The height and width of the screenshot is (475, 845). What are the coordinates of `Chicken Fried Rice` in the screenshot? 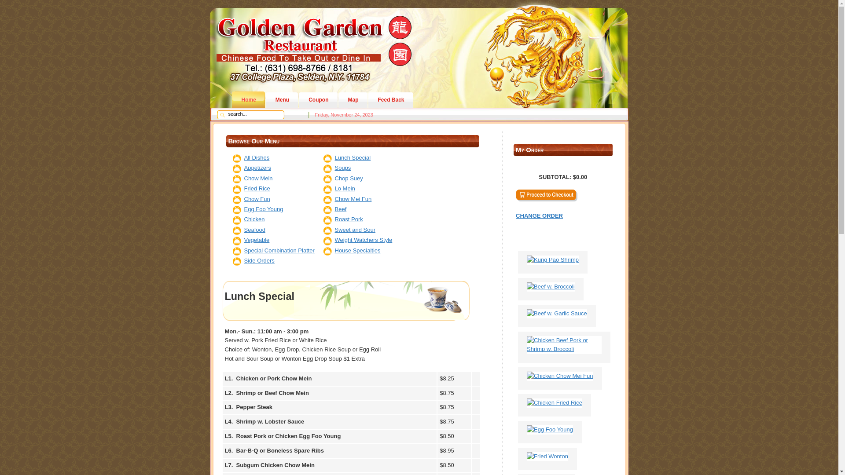 It's located at (557, 403).